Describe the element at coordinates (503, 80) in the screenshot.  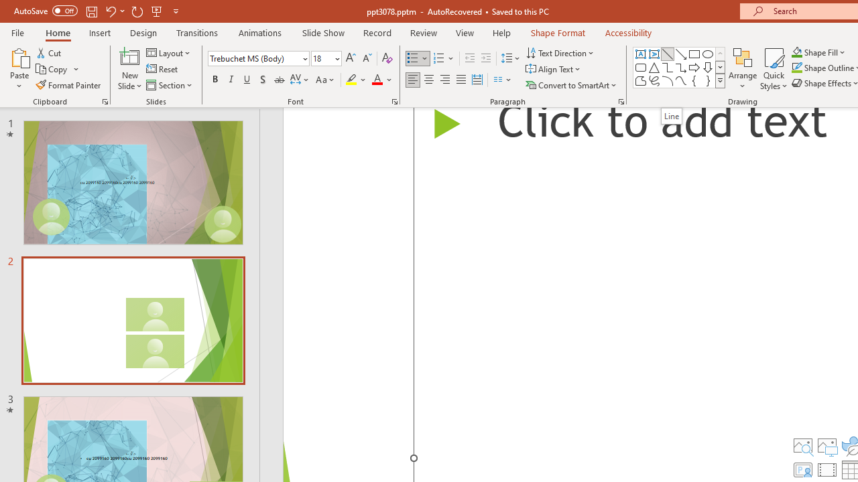
I see `Columns` at that location.